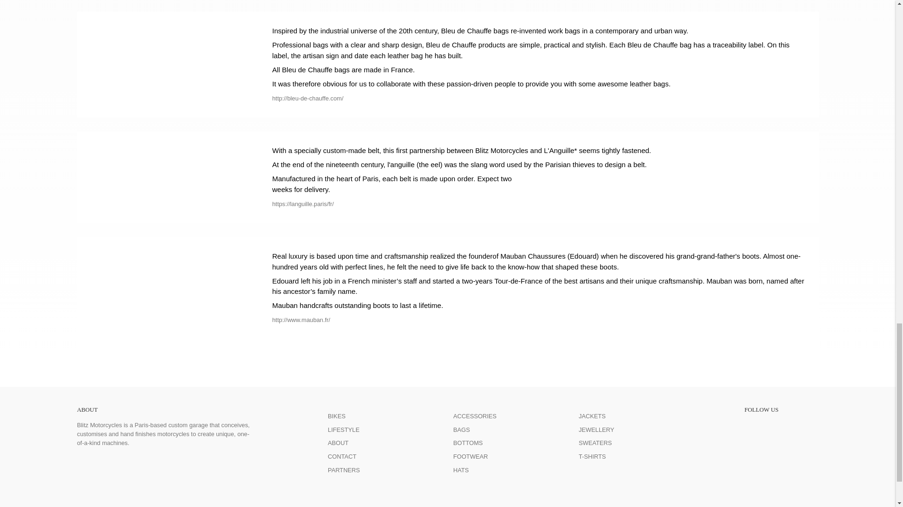 The height and width of the screenshot is (507, 903). I want to click on BIKES, so click(337, 416).